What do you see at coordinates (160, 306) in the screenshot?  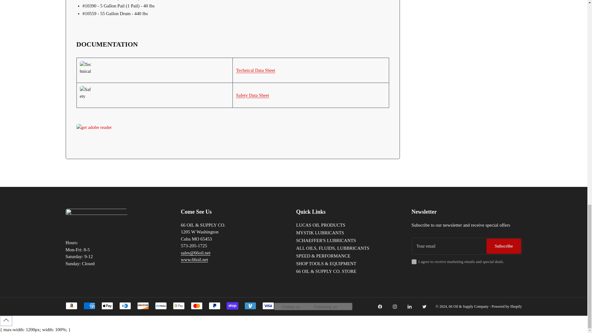 I see `Meta Pay` at bounding box center [160, 306].